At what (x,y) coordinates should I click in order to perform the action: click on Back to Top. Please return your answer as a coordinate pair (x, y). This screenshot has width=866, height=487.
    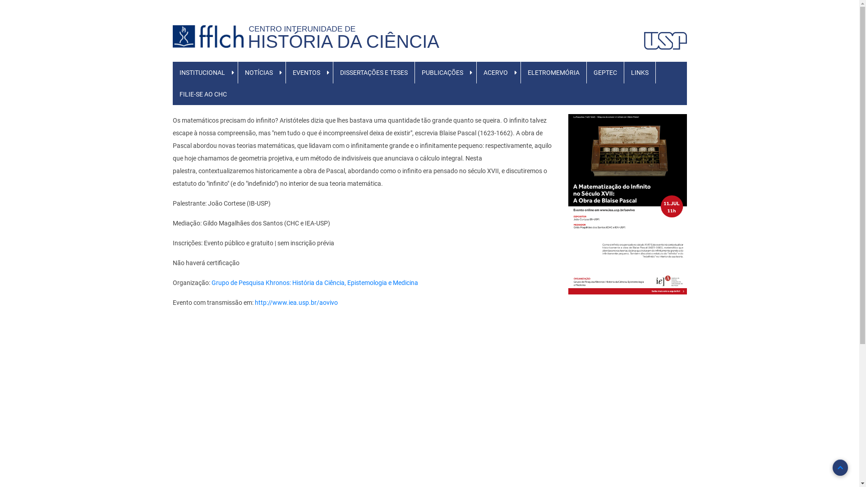
    Looking at the image, I should click on (840, 468).